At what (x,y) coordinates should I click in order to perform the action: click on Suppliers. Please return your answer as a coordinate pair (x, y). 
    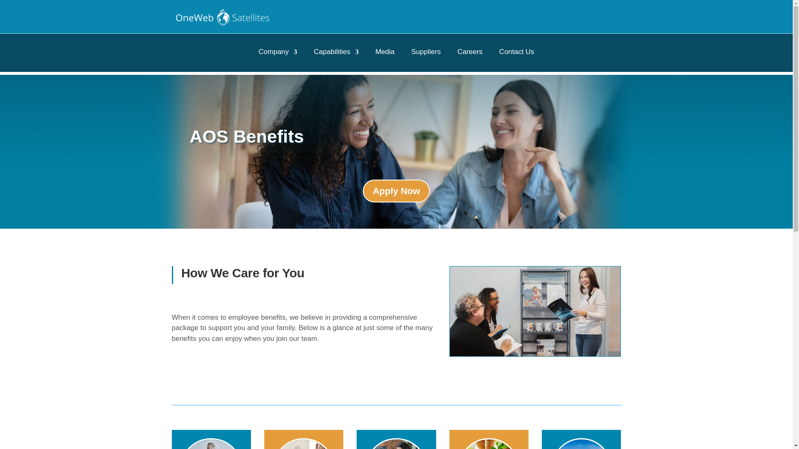
    Looking at the image, I should click on (426, 53).